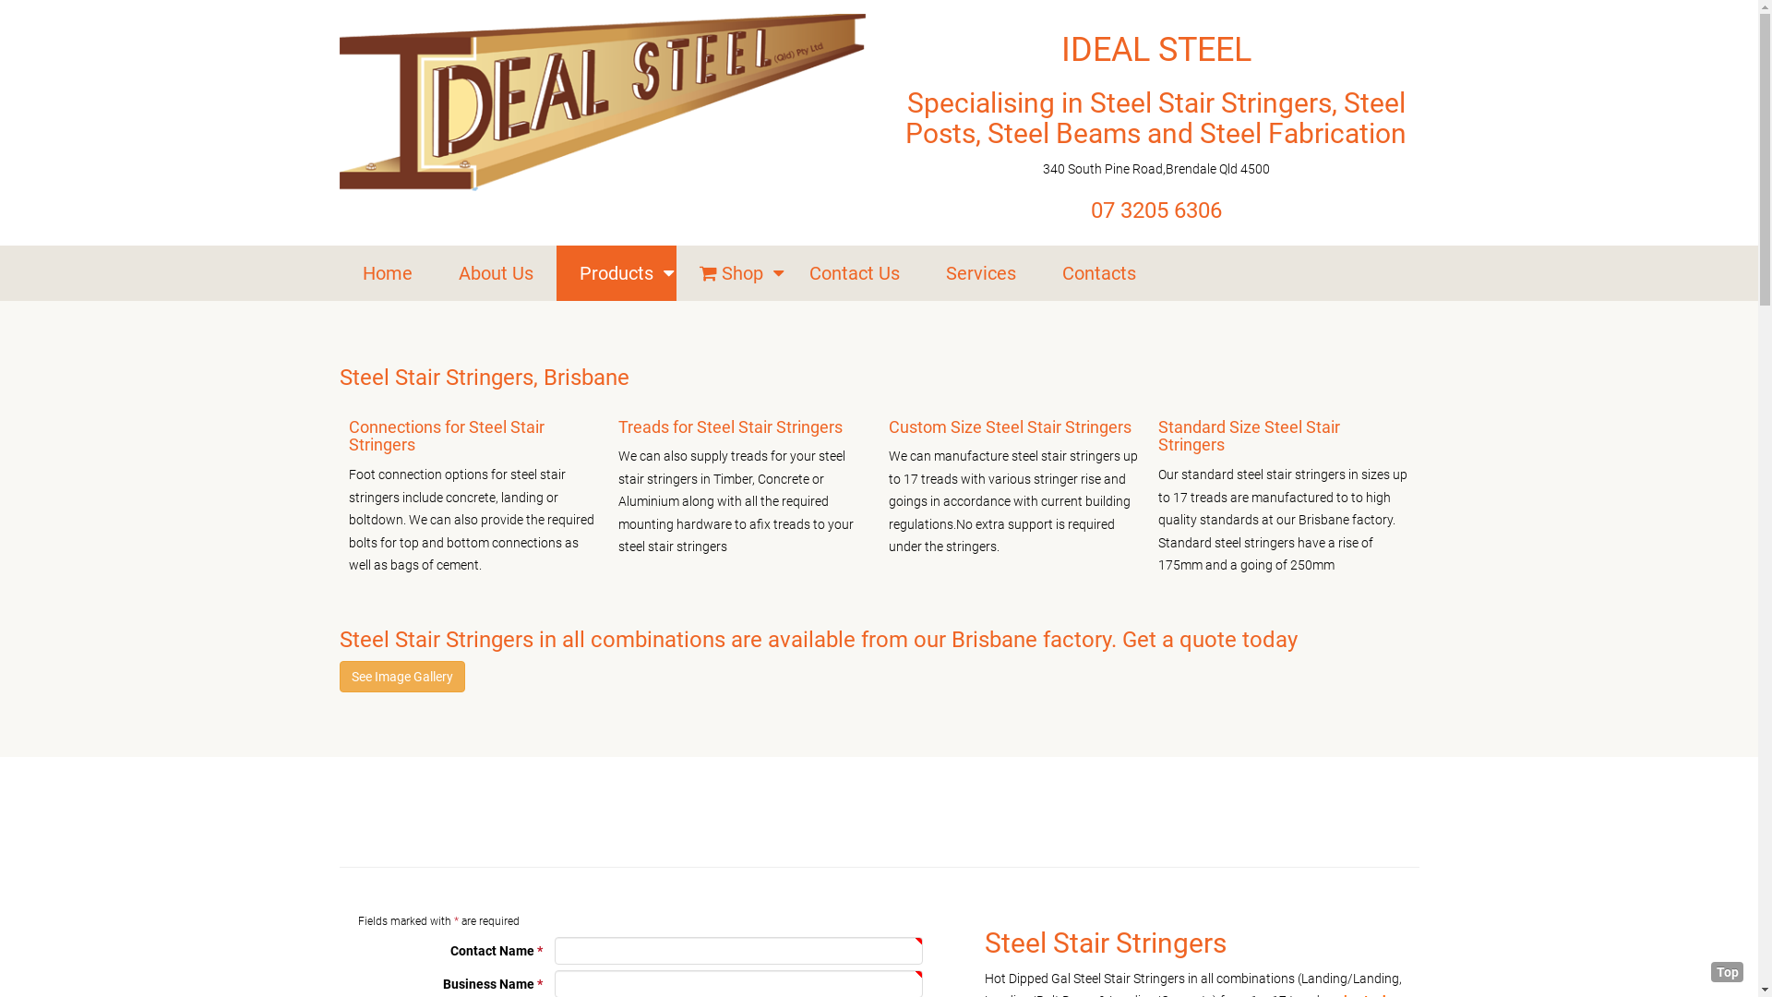  I want to click on Home, so click(388, 273).